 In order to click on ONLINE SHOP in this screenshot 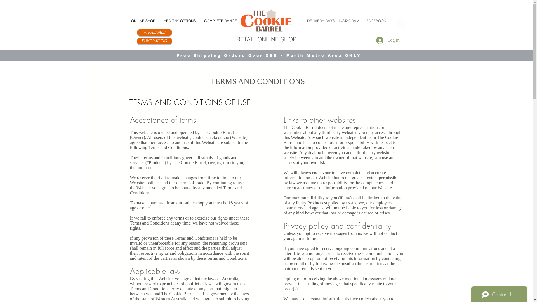, I will do `click(143, 21)`.